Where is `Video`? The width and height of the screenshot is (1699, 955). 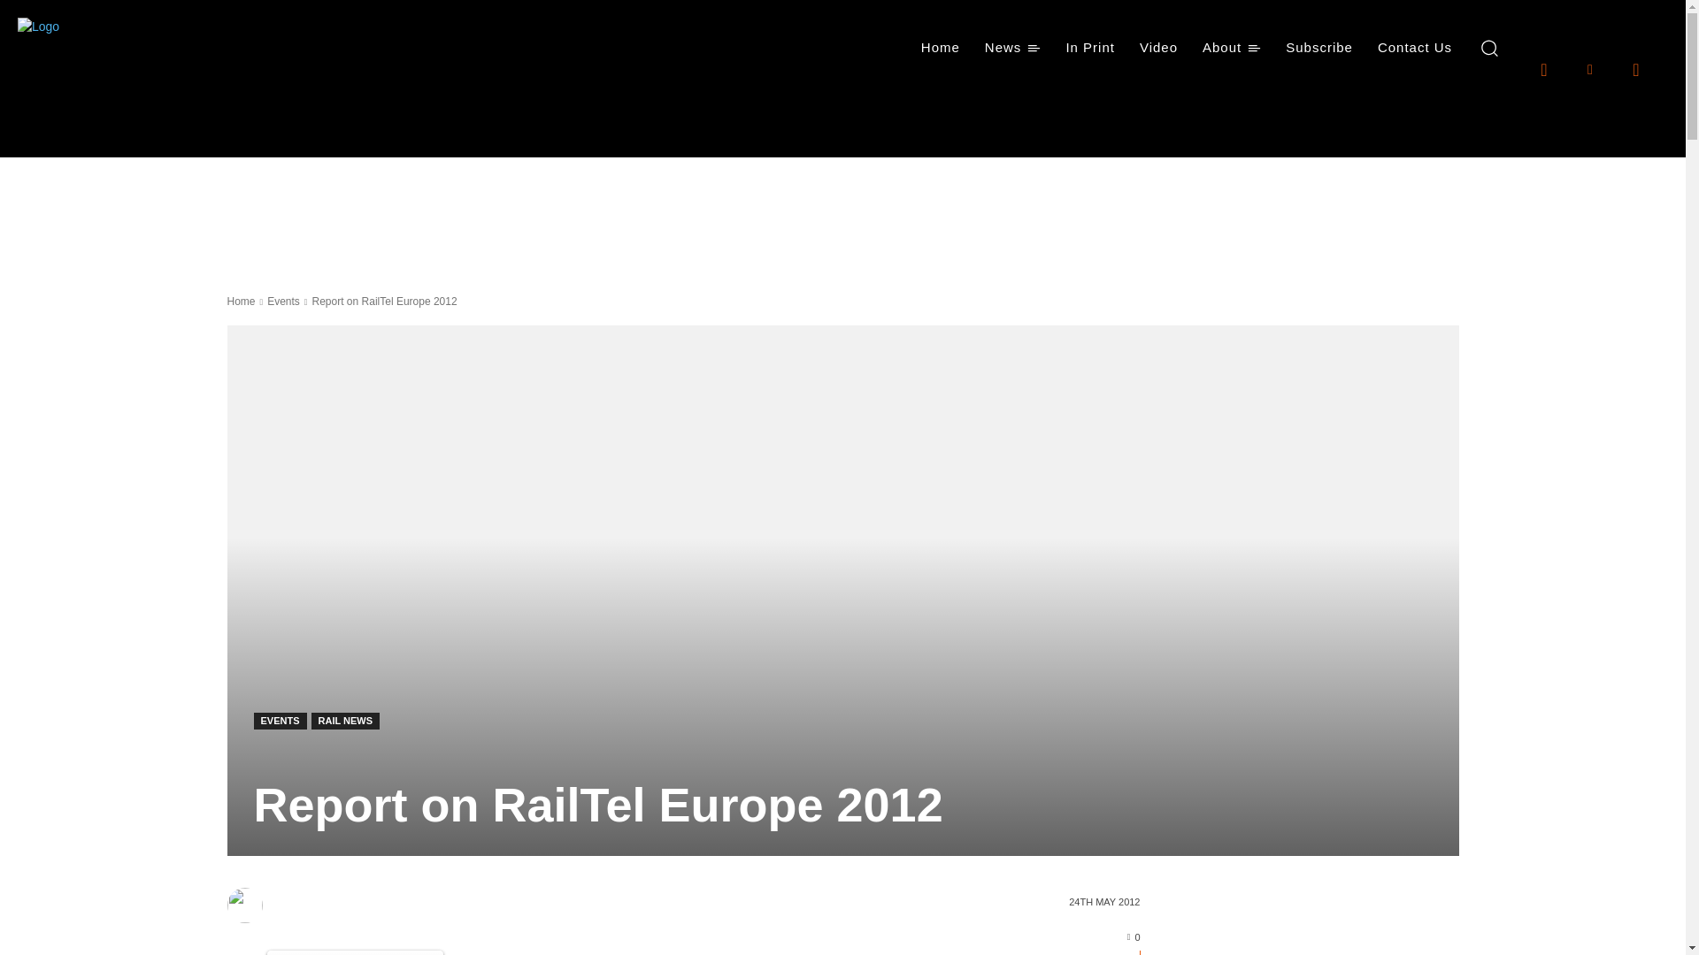
Video is located at coordinates (1159, 48).